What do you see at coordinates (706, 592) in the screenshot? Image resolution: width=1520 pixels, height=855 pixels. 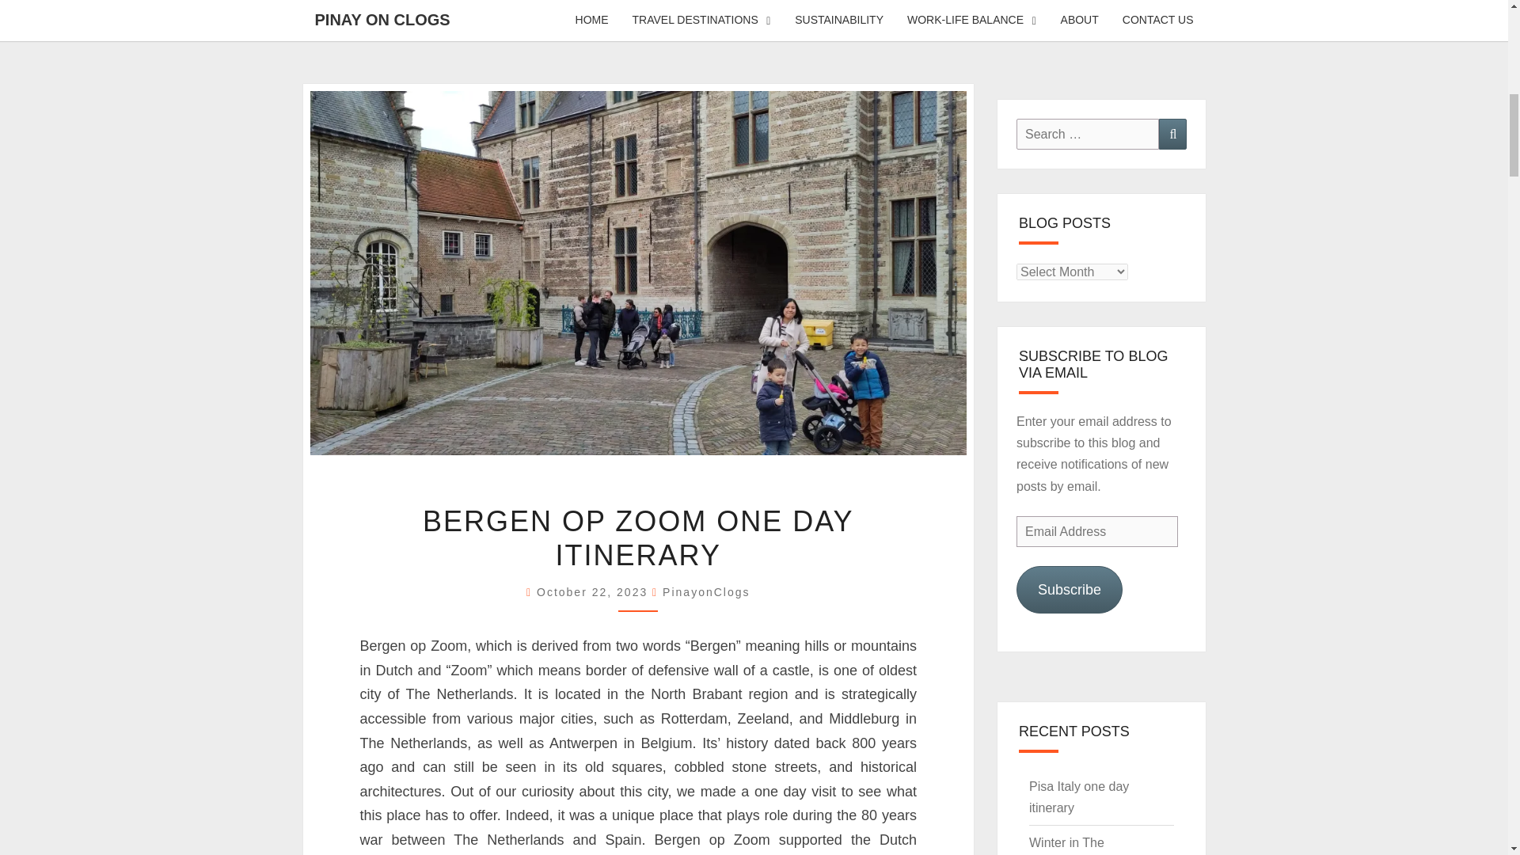 I see `View all posts by PinayonClogs` at bounding box center [706, 592].